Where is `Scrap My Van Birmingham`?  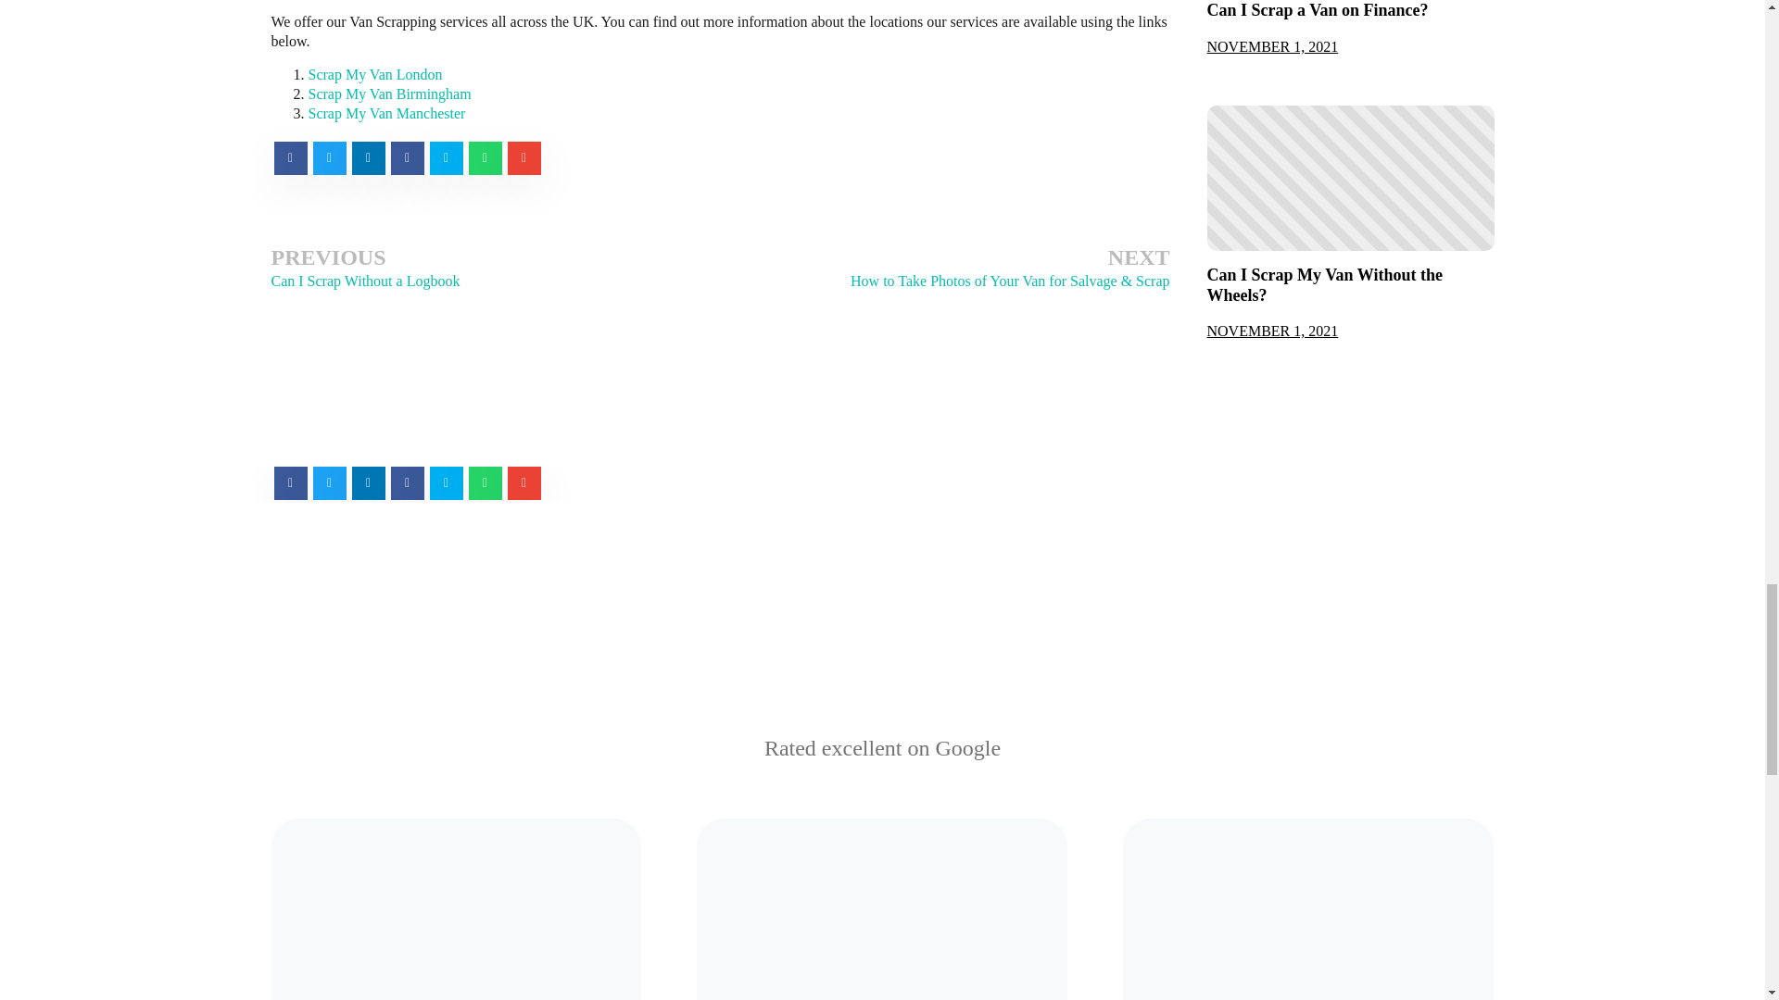
Scrap My Van Birmingham is located at coordinates (389, 94).